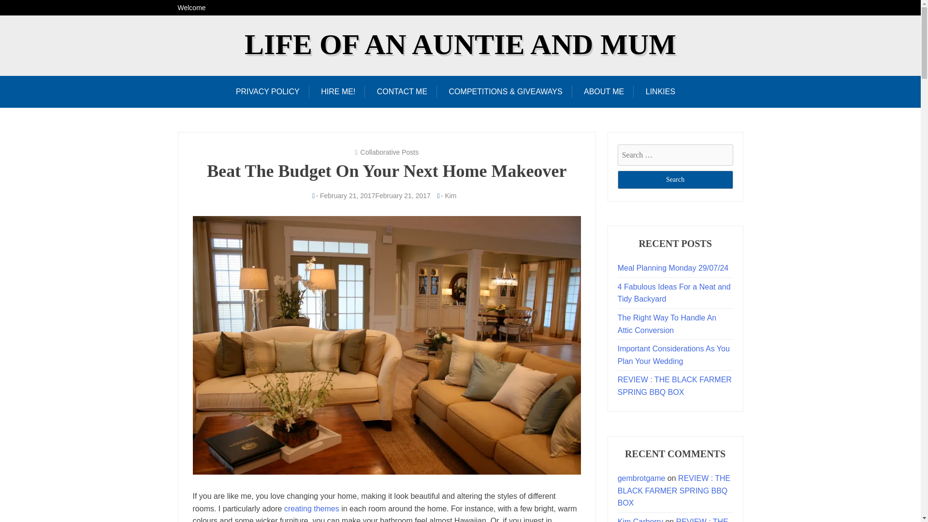  I want to click on HIRE ME!, so click(337, 91).